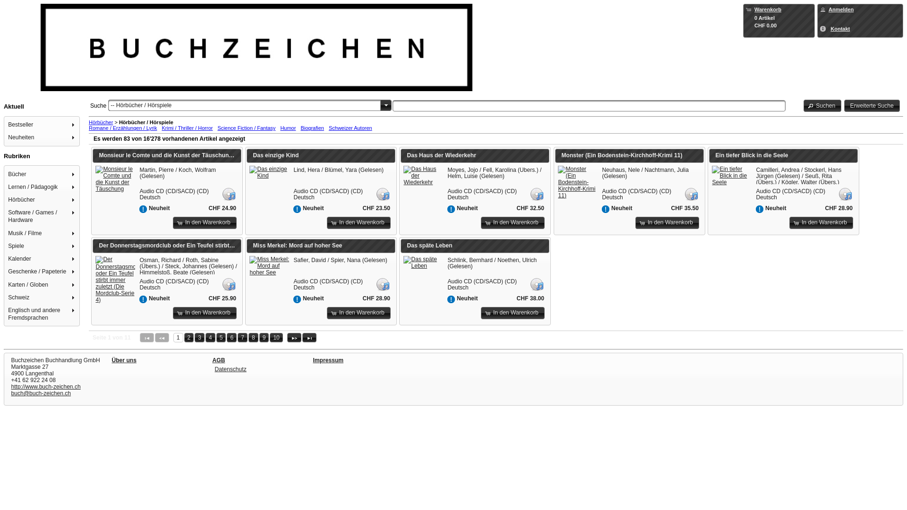 Image resolution: width=907 pixels, height=510 pixels. Describe the element at coordinates (383, 194) in the screenshot. I see `Audio CD` at that location.